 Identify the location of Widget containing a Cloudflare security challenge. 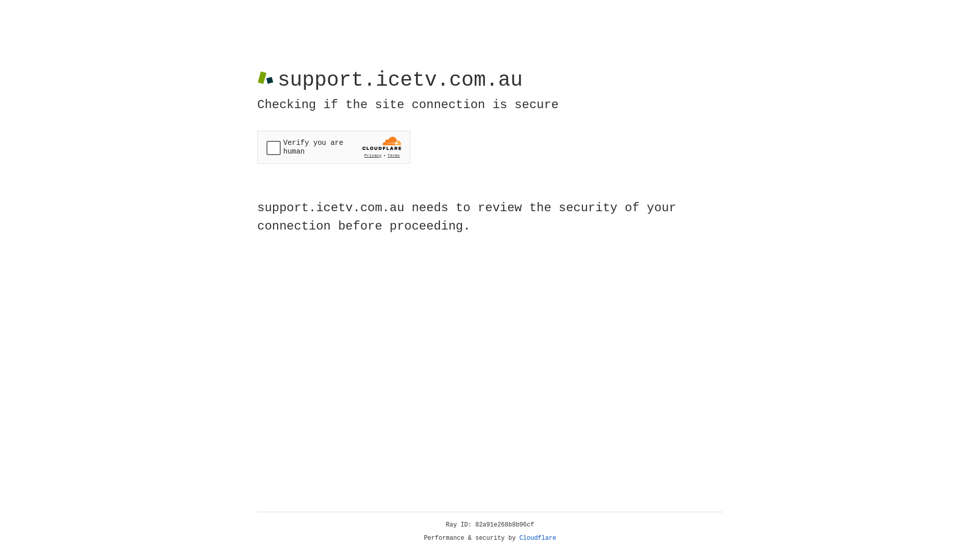
(334, 147).